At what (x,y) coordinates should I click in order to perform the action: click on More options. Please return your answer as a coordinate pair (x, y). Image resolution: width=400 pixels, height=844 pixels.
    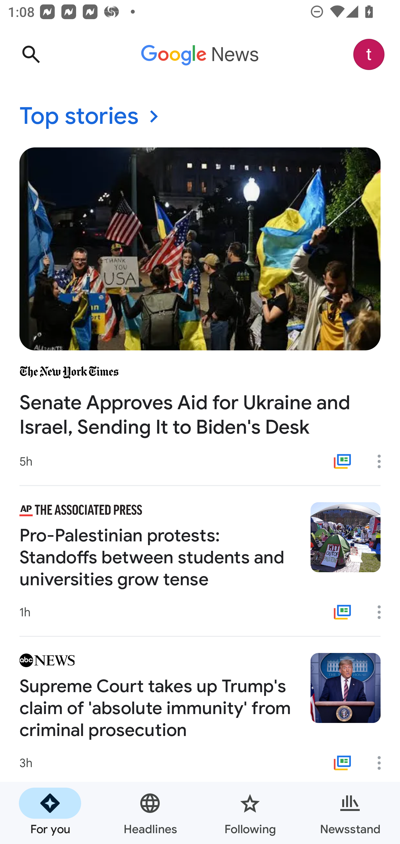
    Looking at the image, I should click on (383, 612).